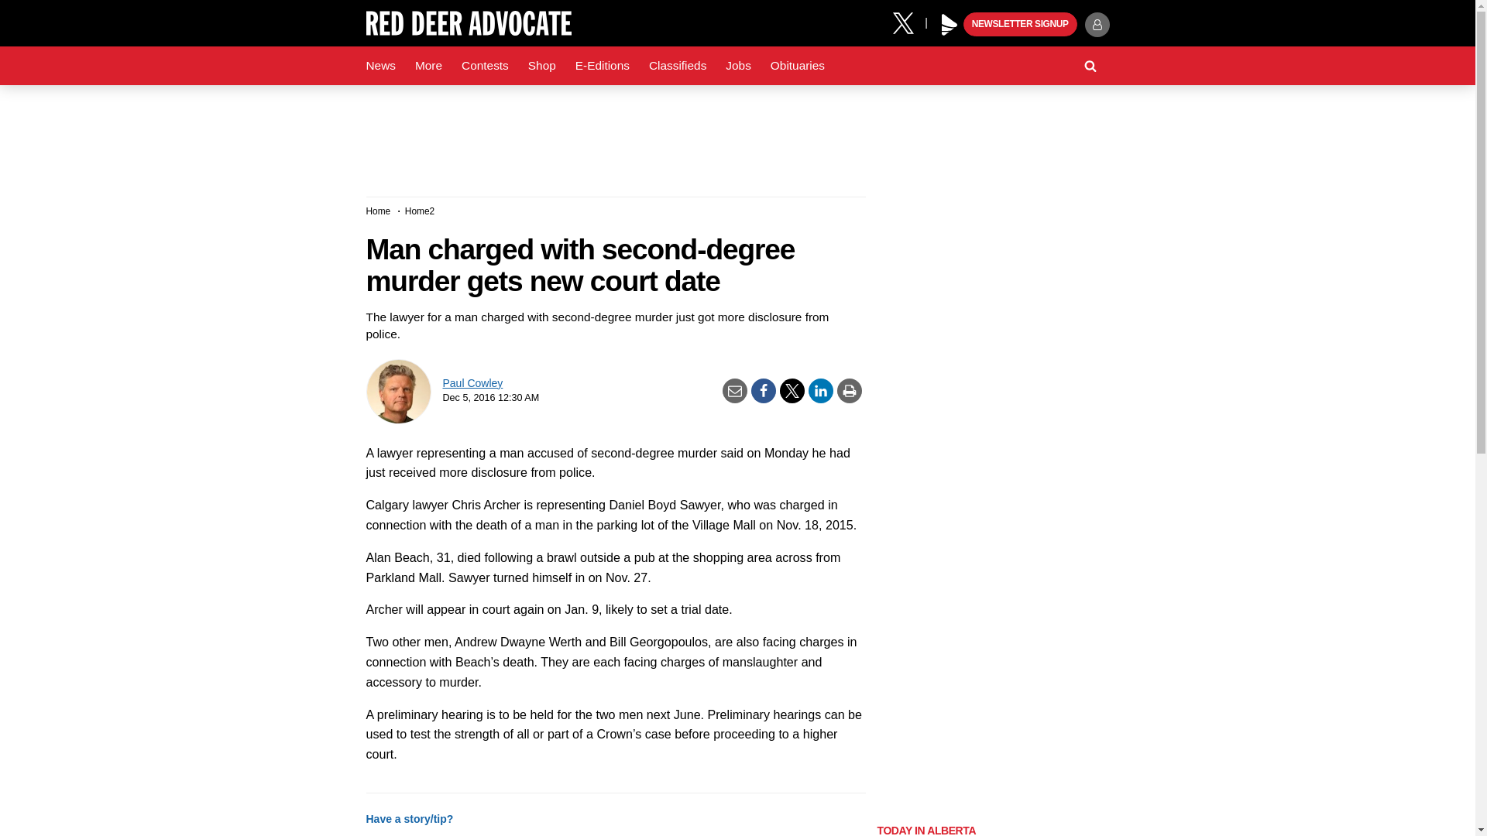 This screenshot has width=1487, height=836. I want to click on News, so click(380, 66).